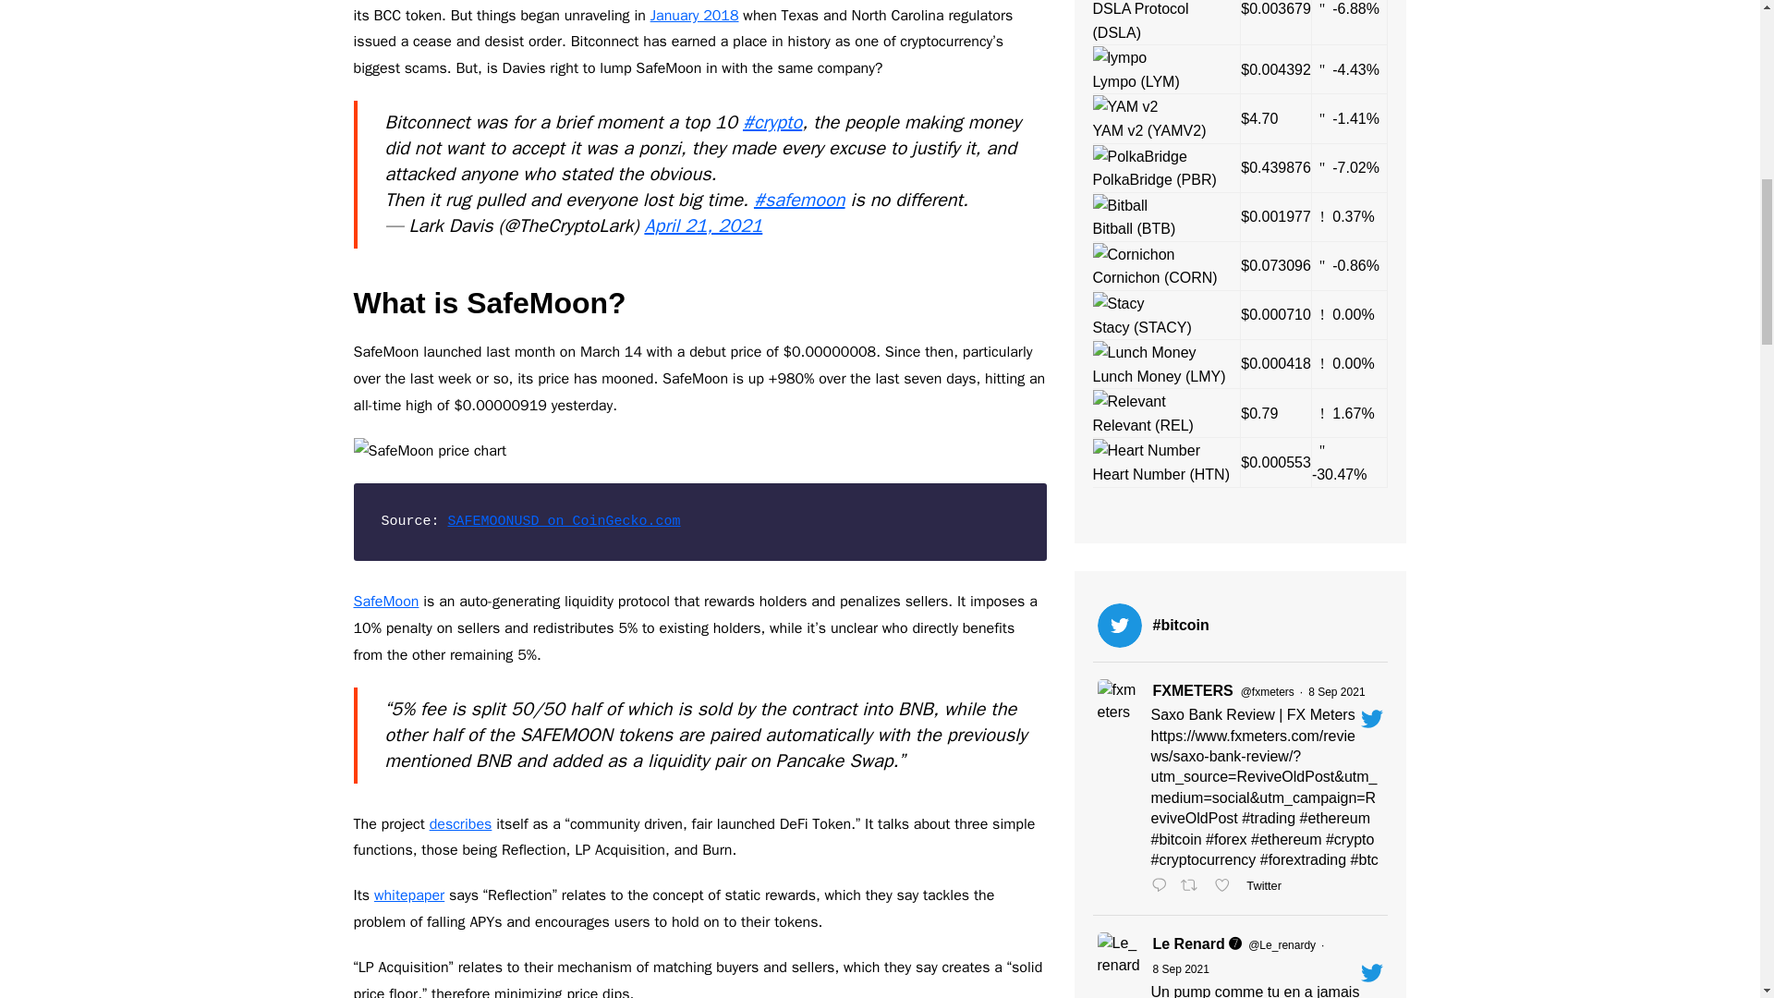  What do you see at coordinates (702, 225) in the screenshot?
I see `April 21, 2021` at bounding box center [702, 225].